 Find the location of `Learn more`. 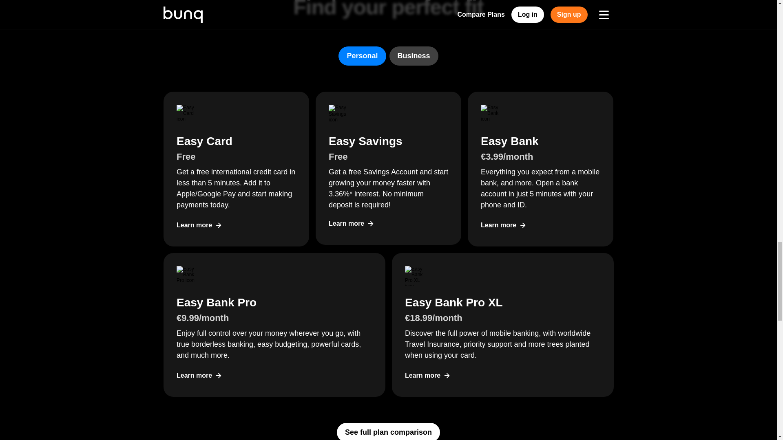

Learn more is located at coordinates (427, 375).